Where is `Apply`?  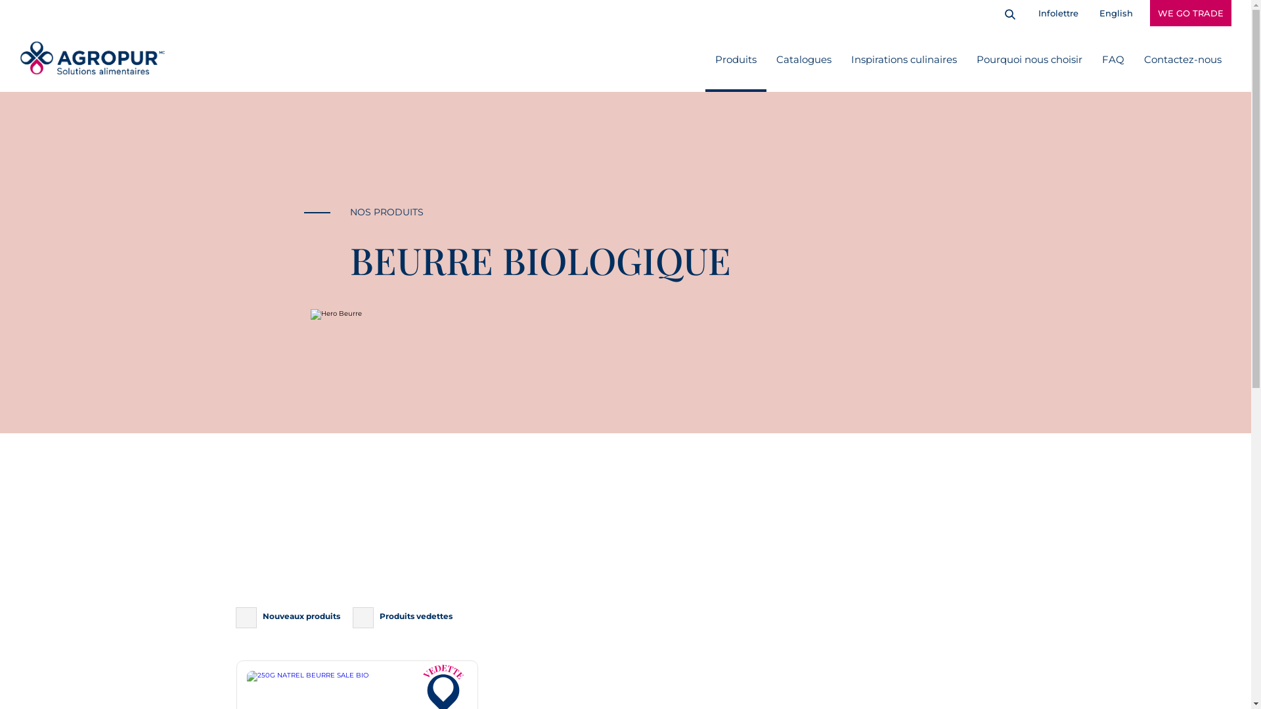 Apply is located at coordinates (22, 11).